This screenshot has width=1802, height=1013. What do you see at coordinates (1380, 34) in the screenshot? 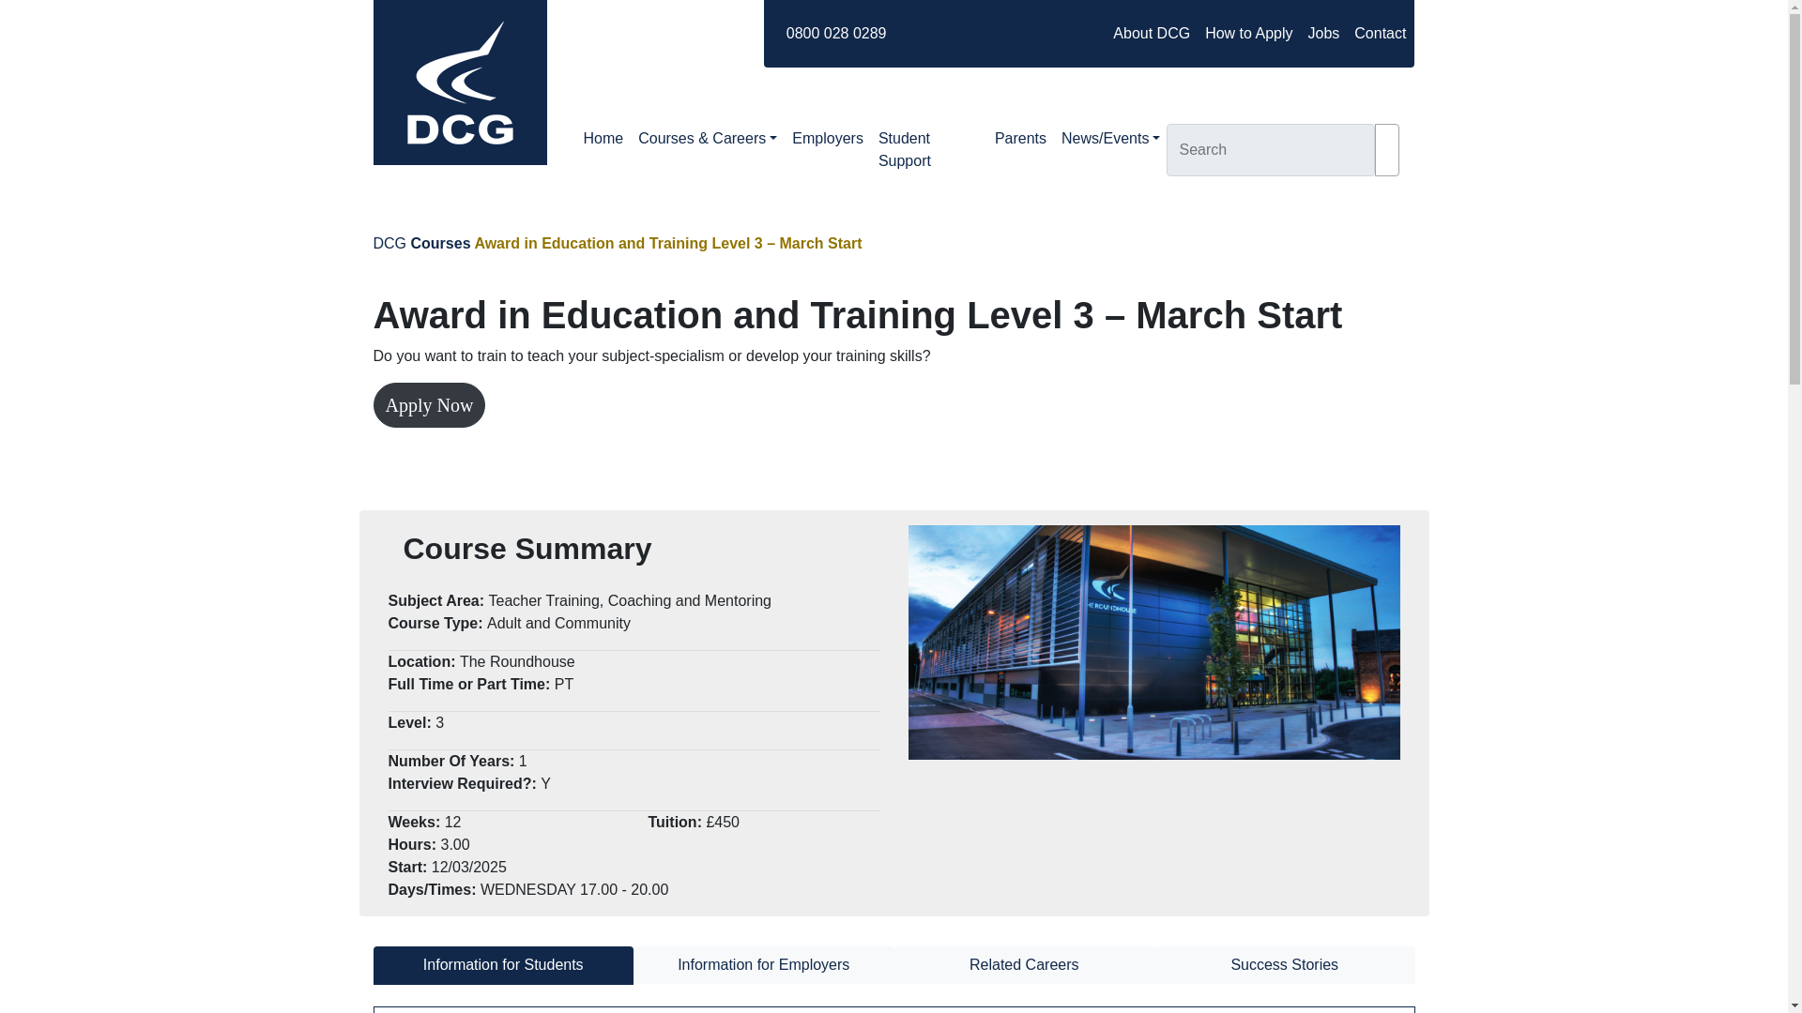
I see `Contact` at bounding box center [1380, 34].